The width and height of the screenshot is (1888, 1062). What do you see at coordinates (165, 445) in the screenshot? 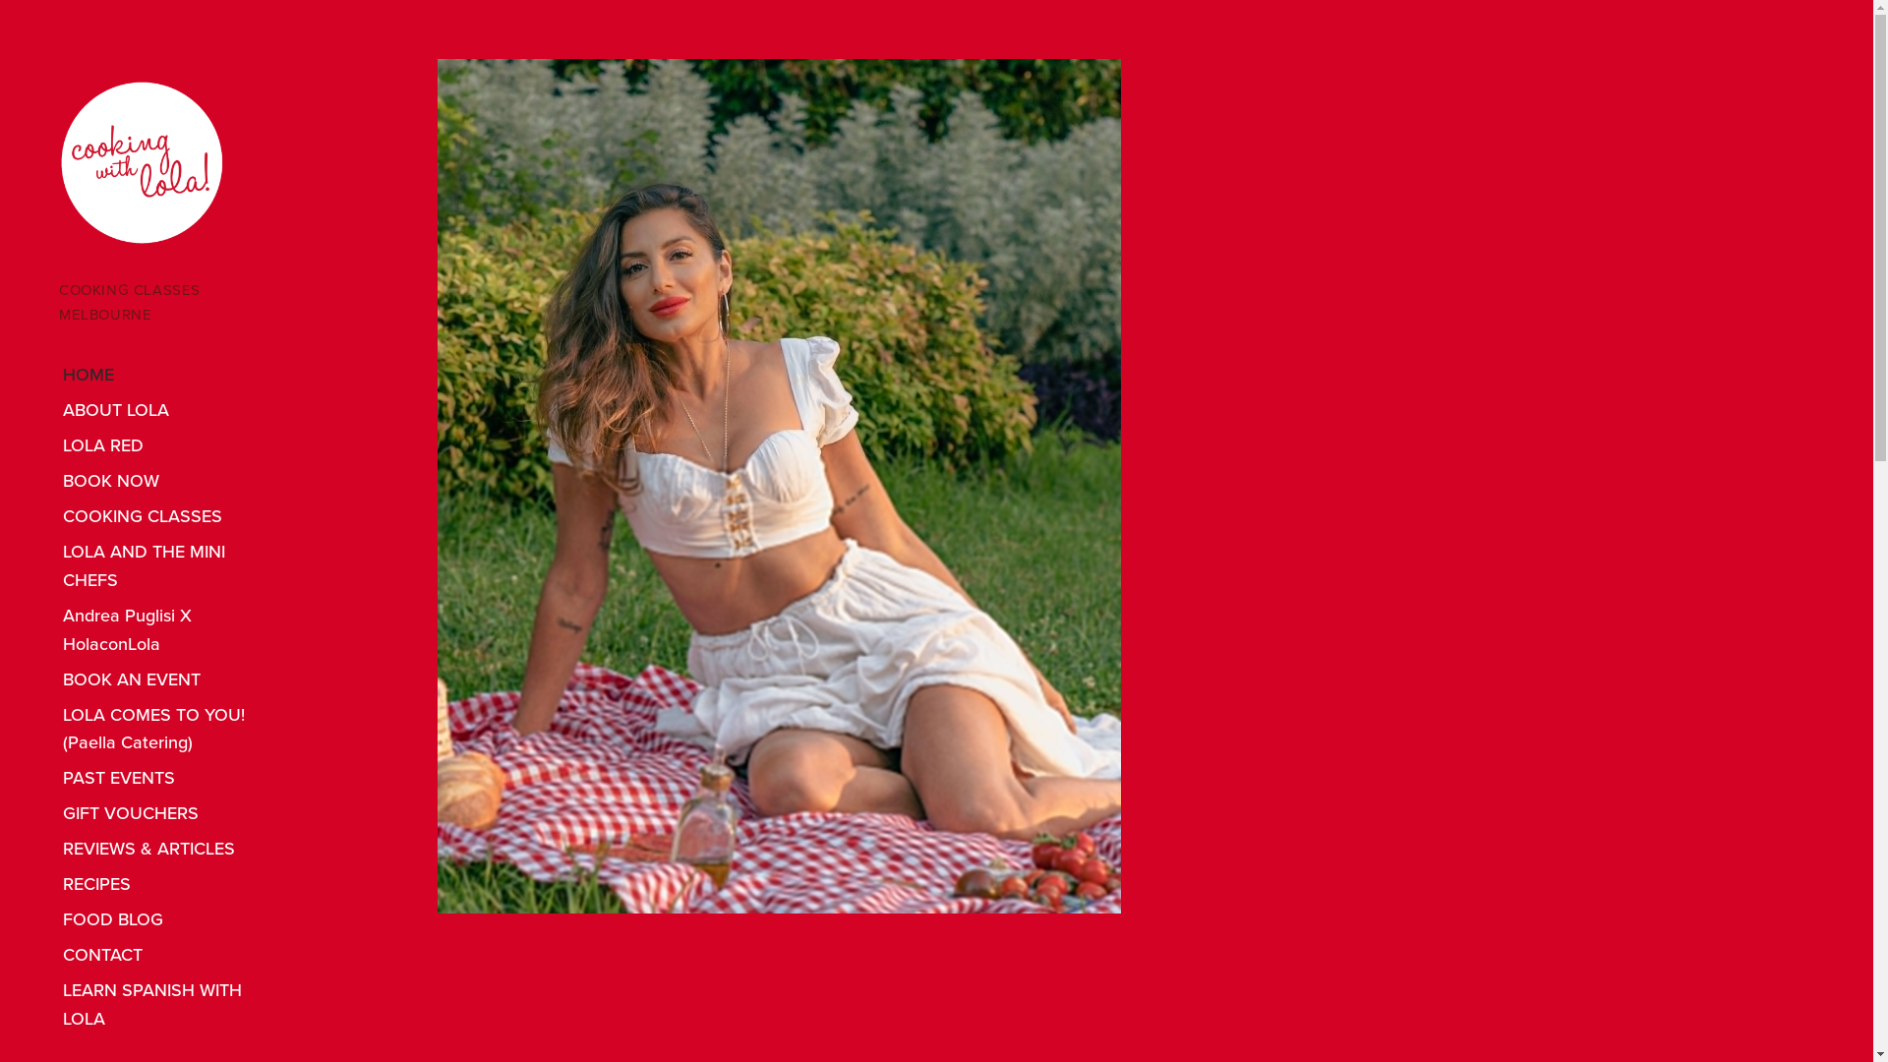
I see `LOLA RED` at bounding box center [165, 445].